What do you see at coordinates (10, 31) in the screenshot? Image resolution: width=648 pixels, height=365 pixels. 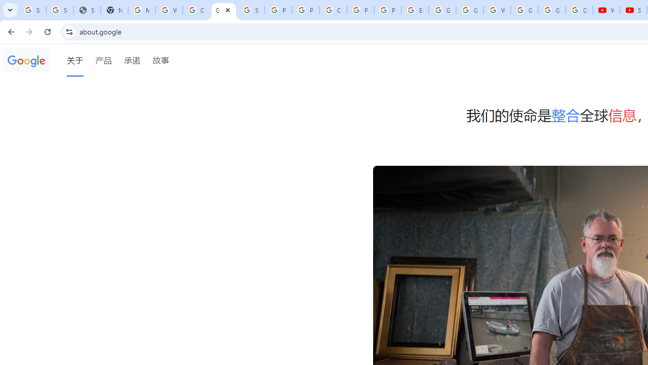 I see `Back` at bounding box center [10, 31].